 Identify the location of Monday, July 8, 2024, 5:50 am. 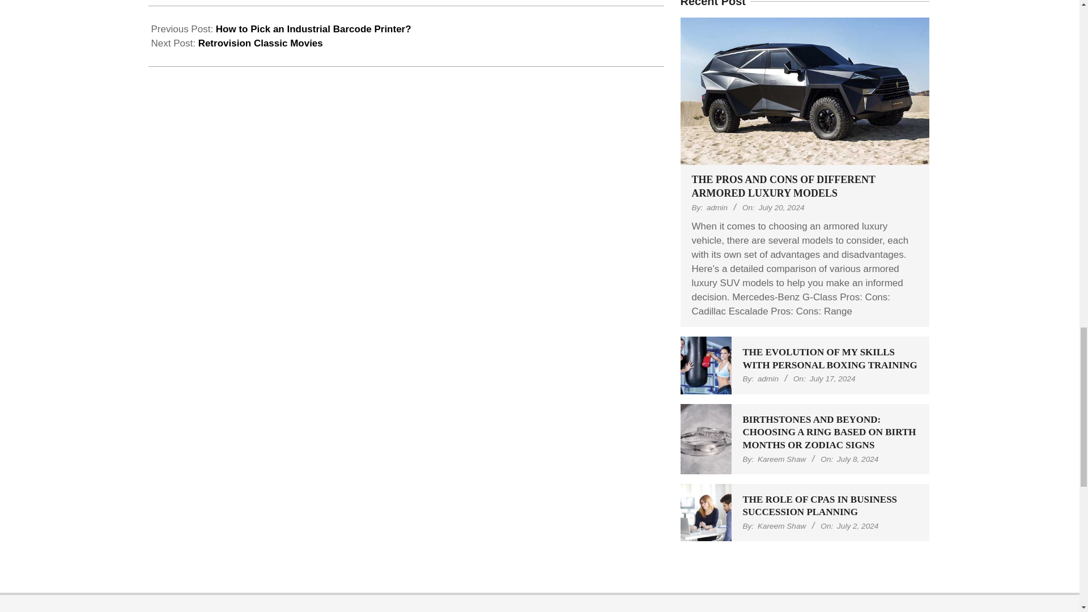
(857, 459).